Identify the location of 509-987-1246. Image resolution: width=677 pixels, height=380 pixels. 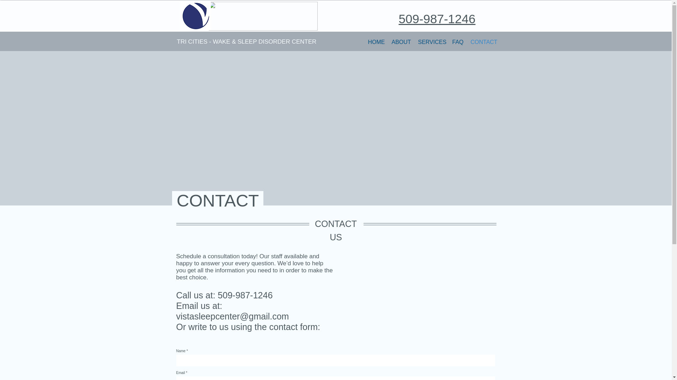
(437, 19).